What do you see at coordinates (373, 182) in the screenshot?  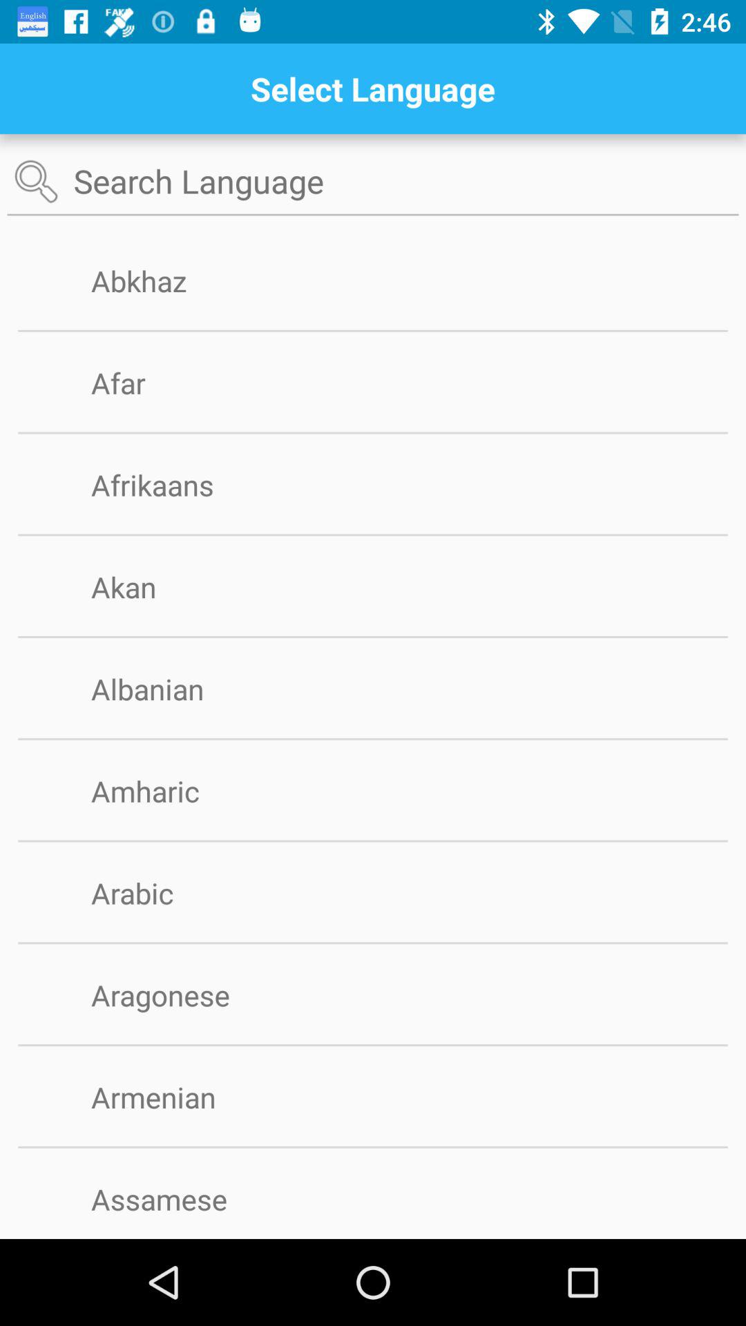 I see `search through language list` at bounding box center [373, 182].